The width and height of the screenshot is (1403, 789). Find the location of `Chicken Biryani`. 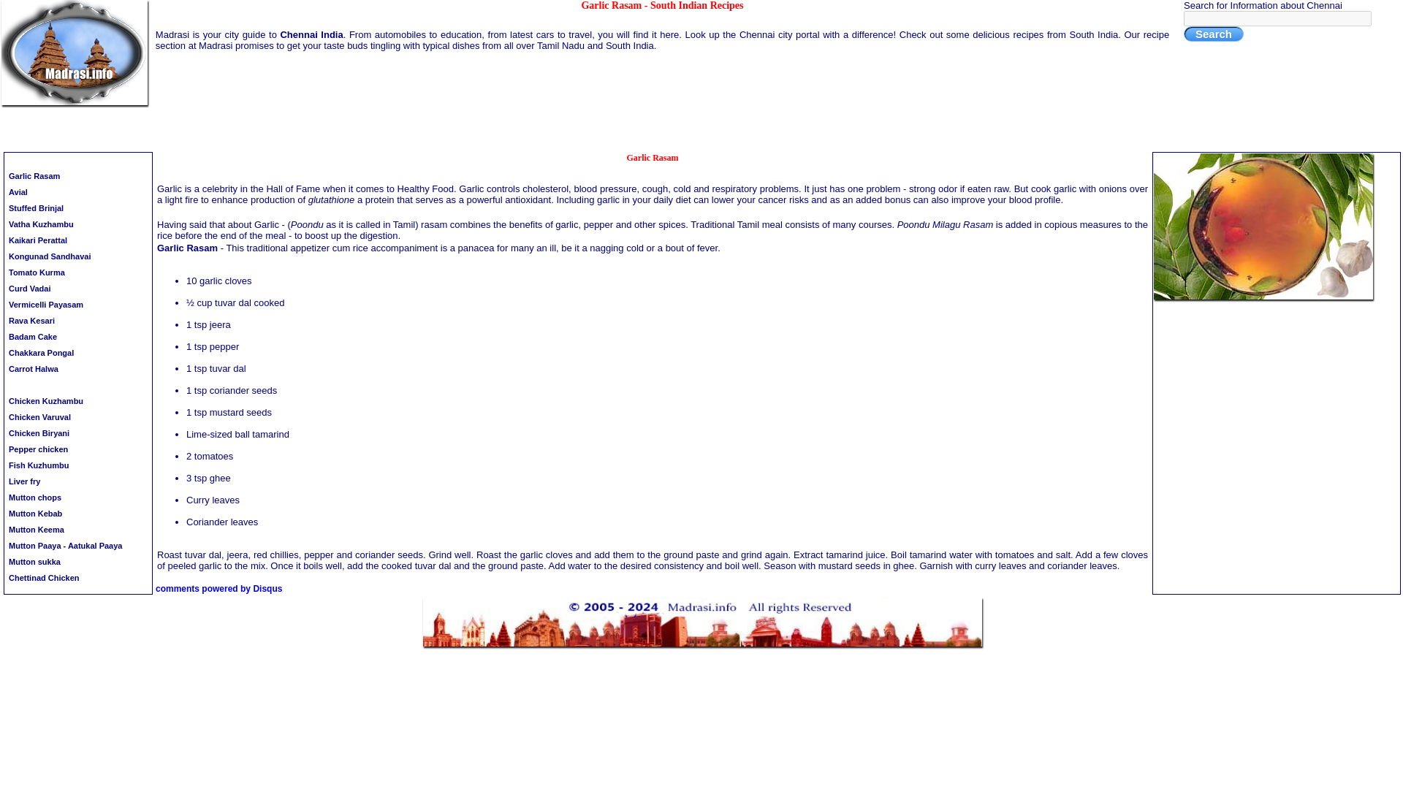

Chicken Biryani is located at coordinates (78, 434).